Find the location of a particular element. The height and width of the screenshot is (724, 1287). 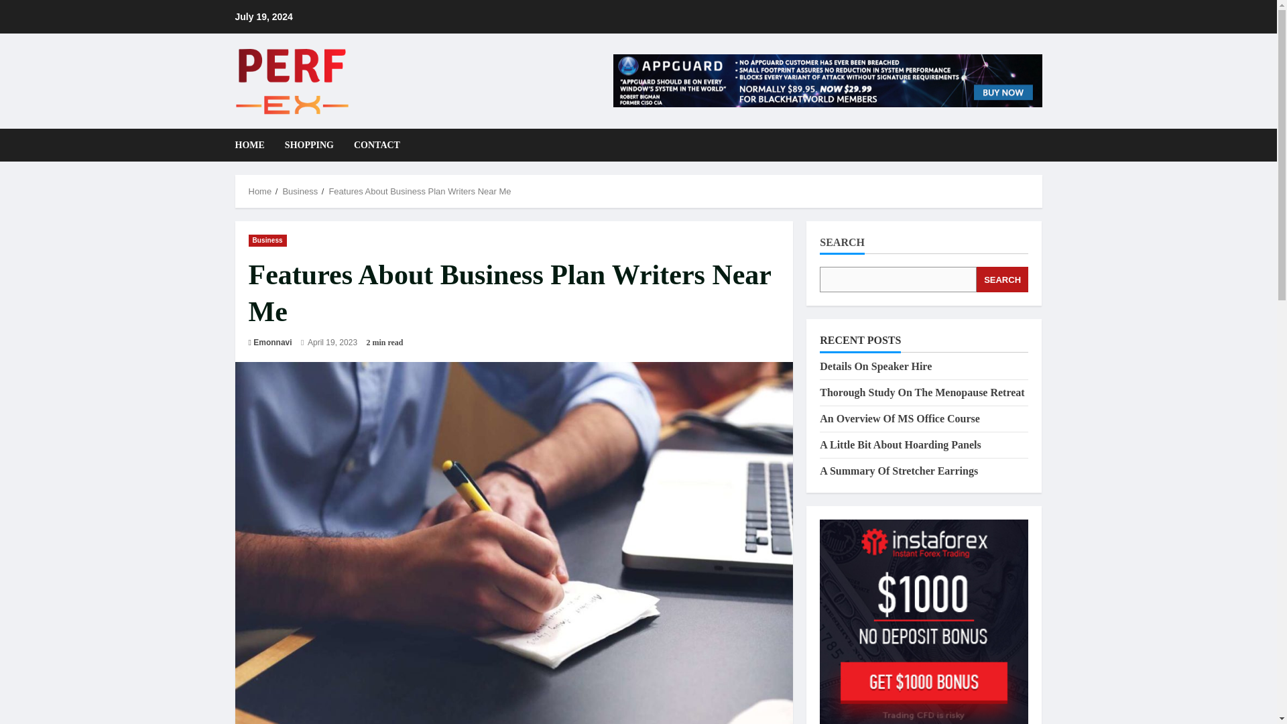

CONTACT is located at coordinates (371, 145).